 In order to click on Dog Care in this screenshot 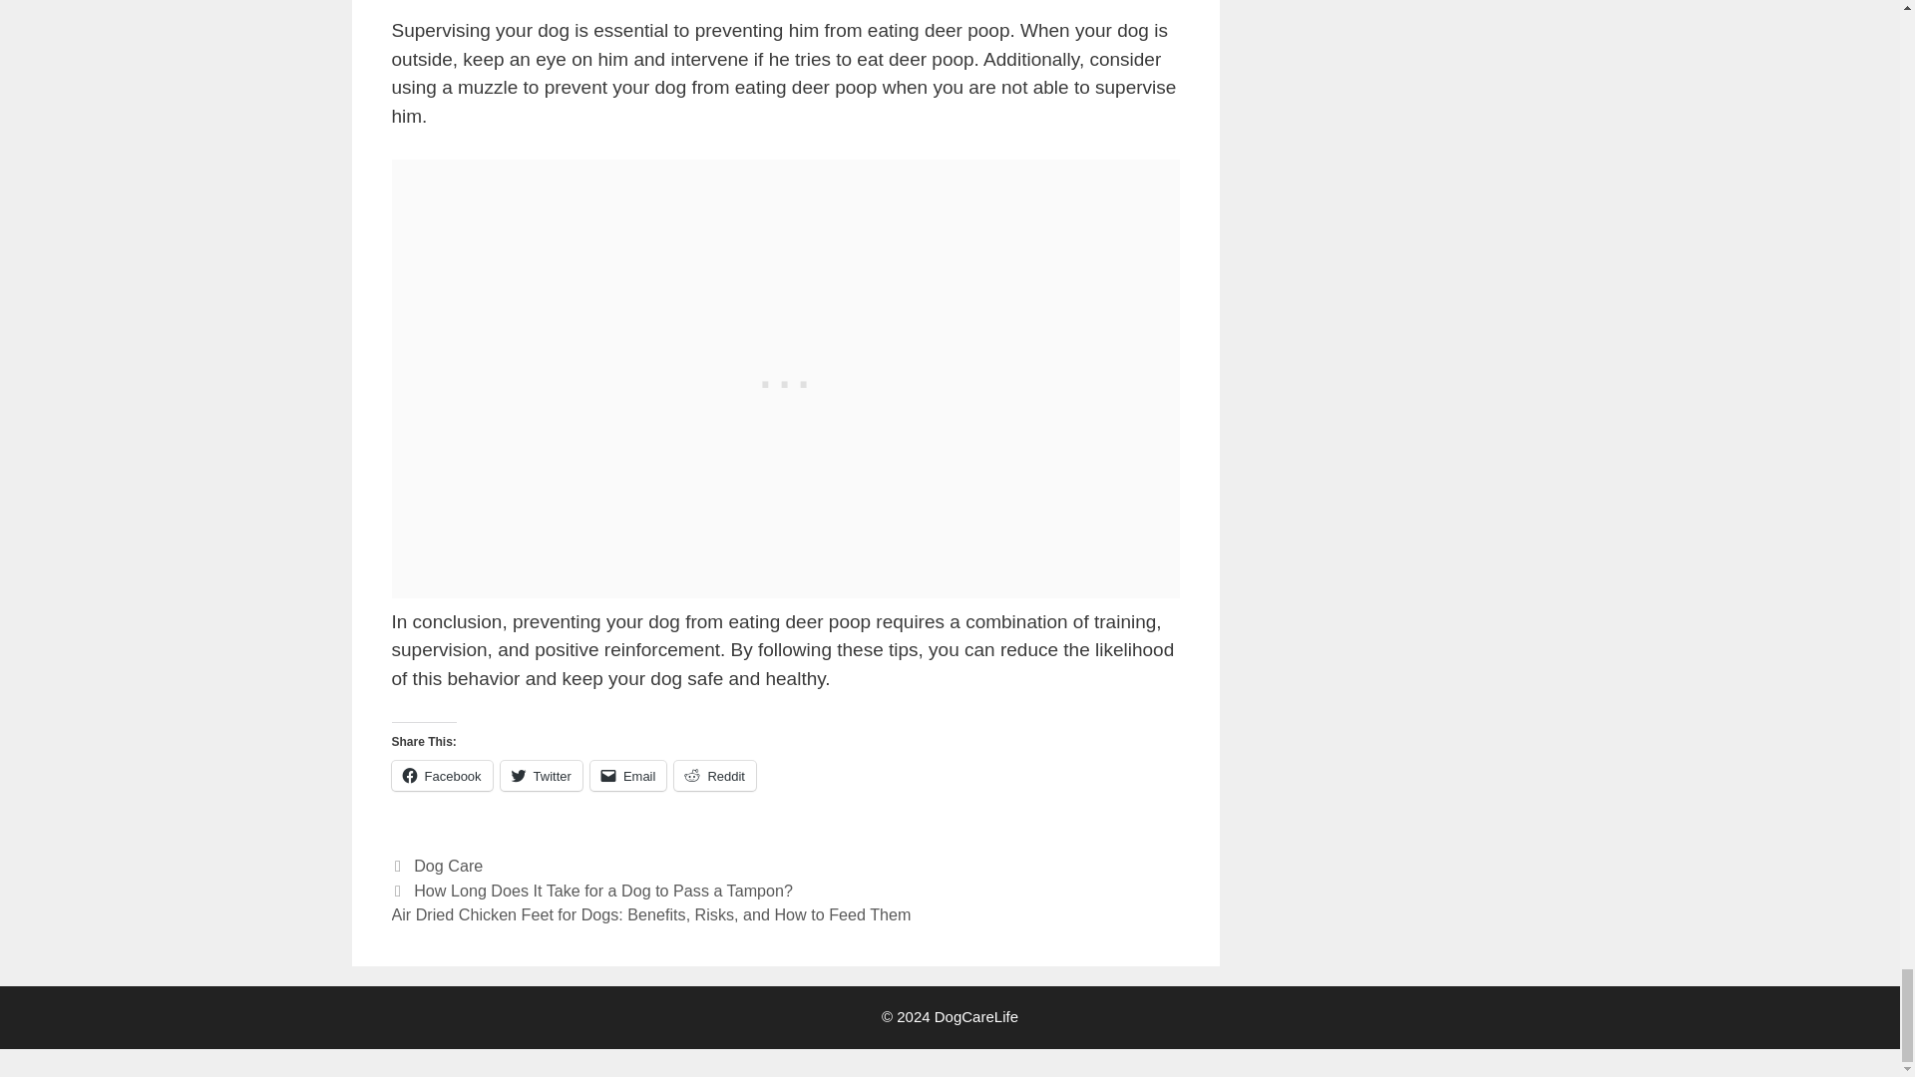, I will do `click(447, 865)`.